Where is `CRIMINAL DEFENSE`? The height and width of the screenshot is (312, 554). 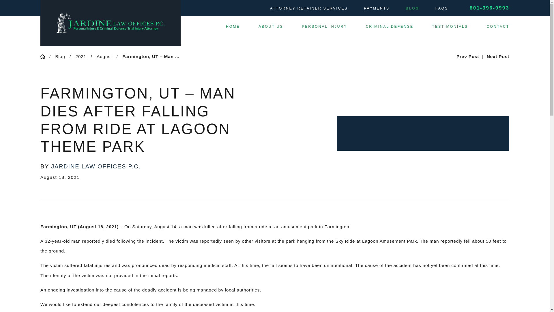
CRIMINAL DEFENSE is located at coordinates (390, 27).